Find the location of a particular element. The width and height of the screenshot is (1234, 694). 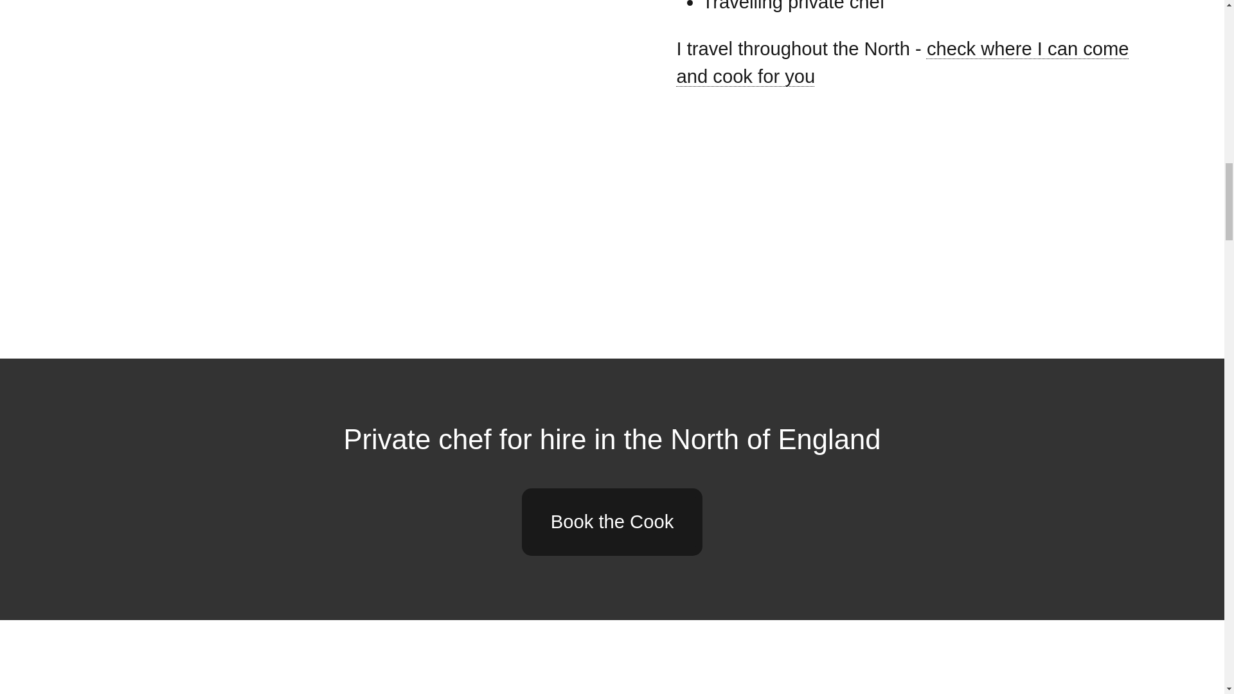

Travelling private chef is located at coordinates (793, 6).